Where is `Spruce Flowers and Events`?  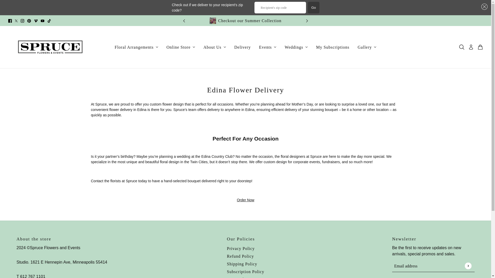 Spruce Flowers and Events is located at coordinates (50, 47).